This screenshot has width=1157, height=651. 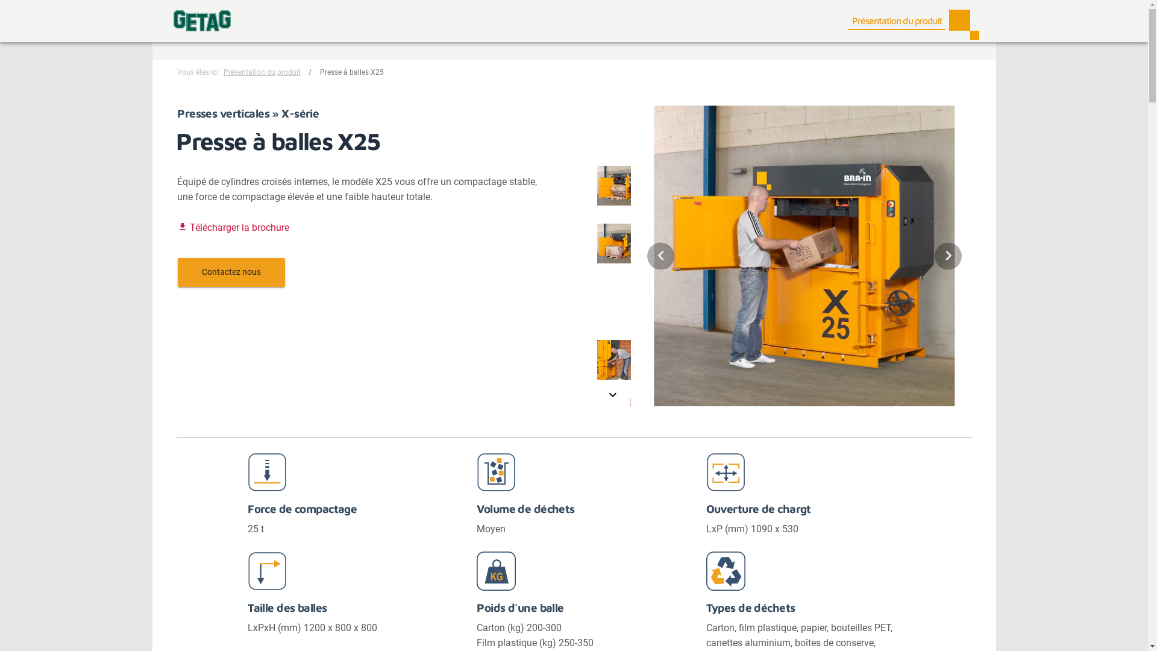 What do you see at coordinates (961, 21) in the screenshot?
I see `search` at bounding box center [961, 21].